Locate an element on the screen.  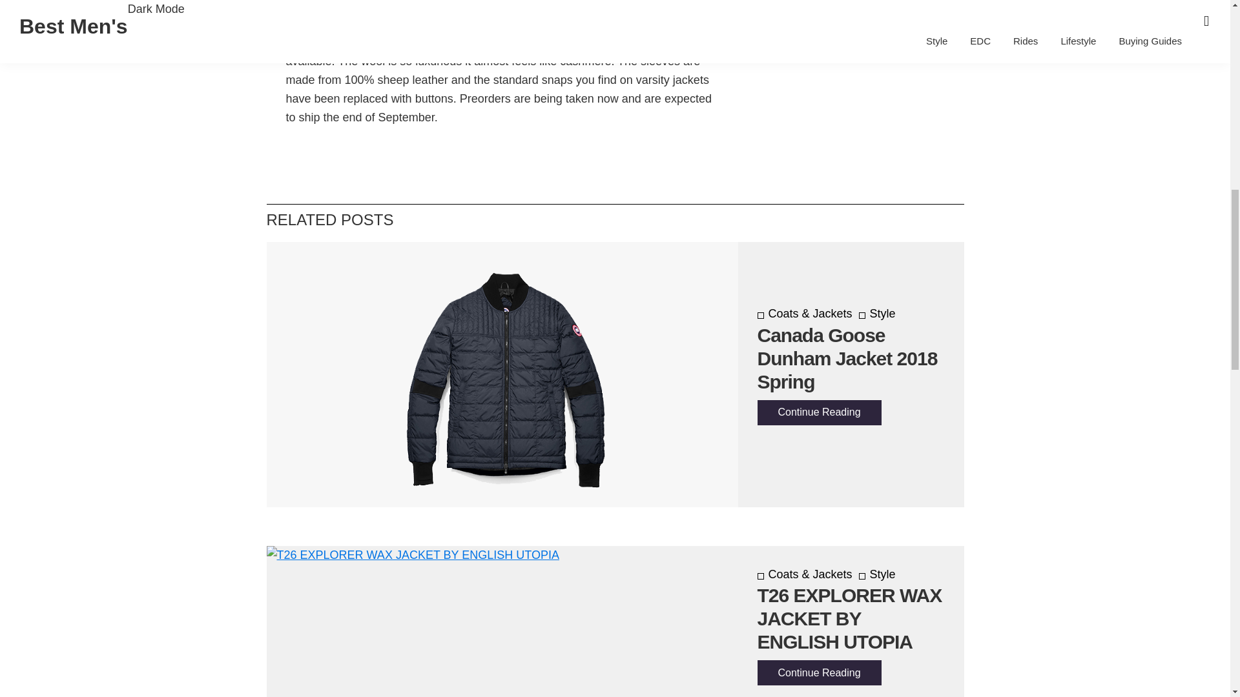
Continue Reading is located at coordinates (818, 672).